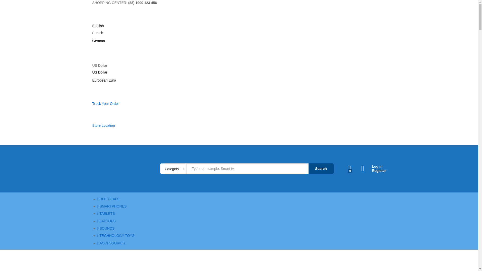  Describe the element at coordinates (111, 243) in the screenshot. I see `ACCESSORIES` at that location.